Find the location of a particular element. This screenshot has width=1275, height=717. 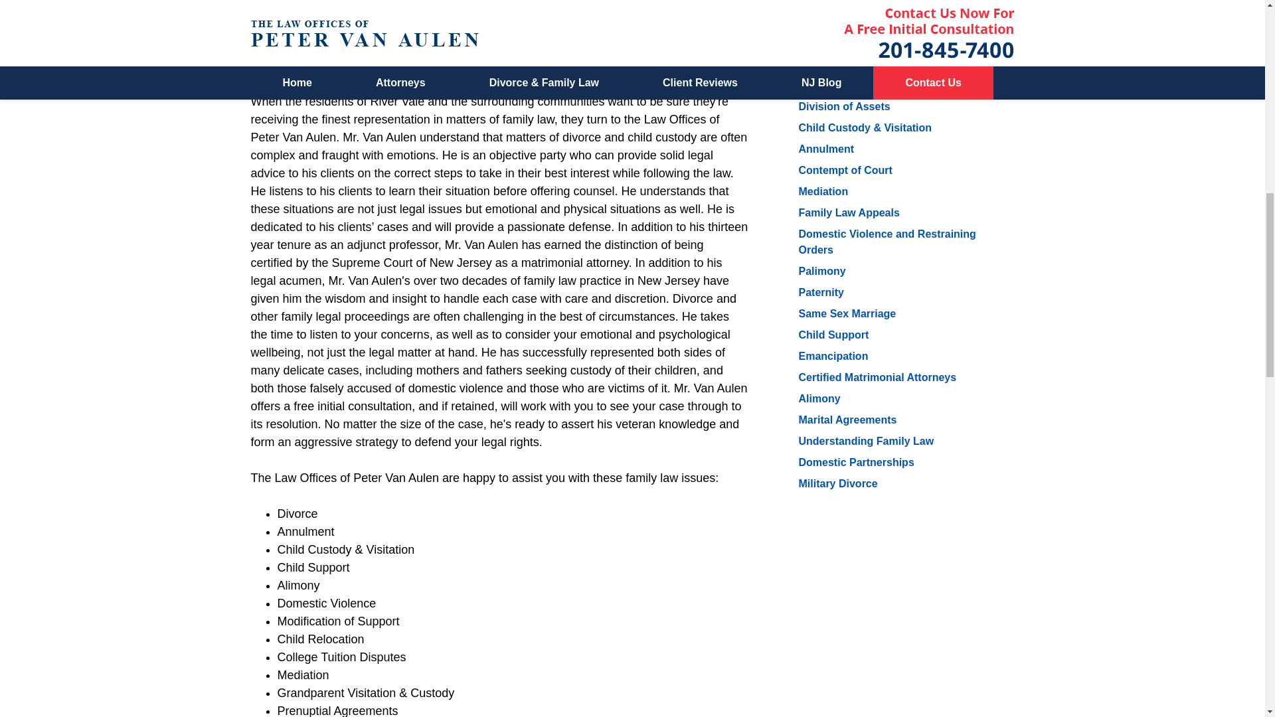

Military Divorce is located at coordinates (837, 483).